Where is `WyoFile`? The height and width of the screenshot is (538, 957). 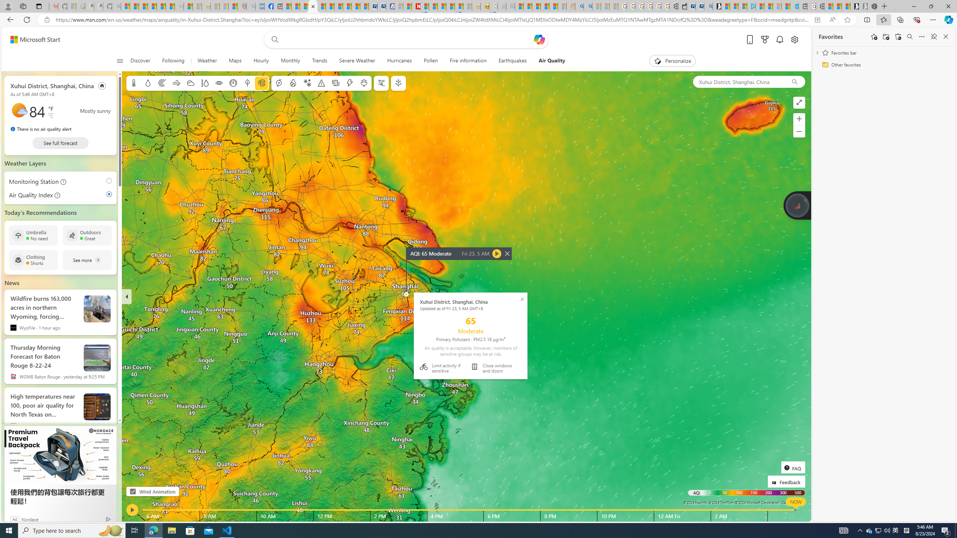 WyoFile is located at coordinates (13, 327).